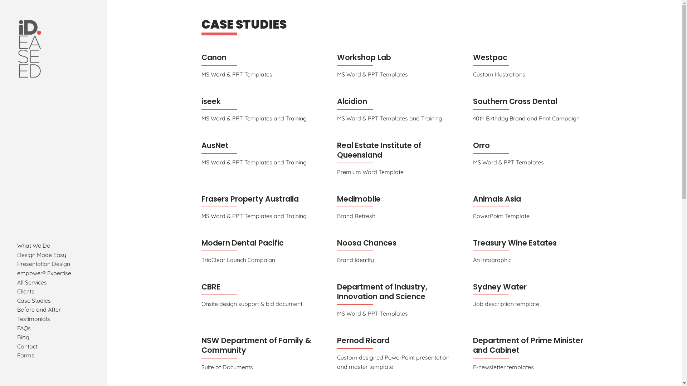 This screenshot has height=386, width=687. What do you see at coordinates (34, 319) in the screenshot?
I see `Testimonials` at bounding box center [34, 319].